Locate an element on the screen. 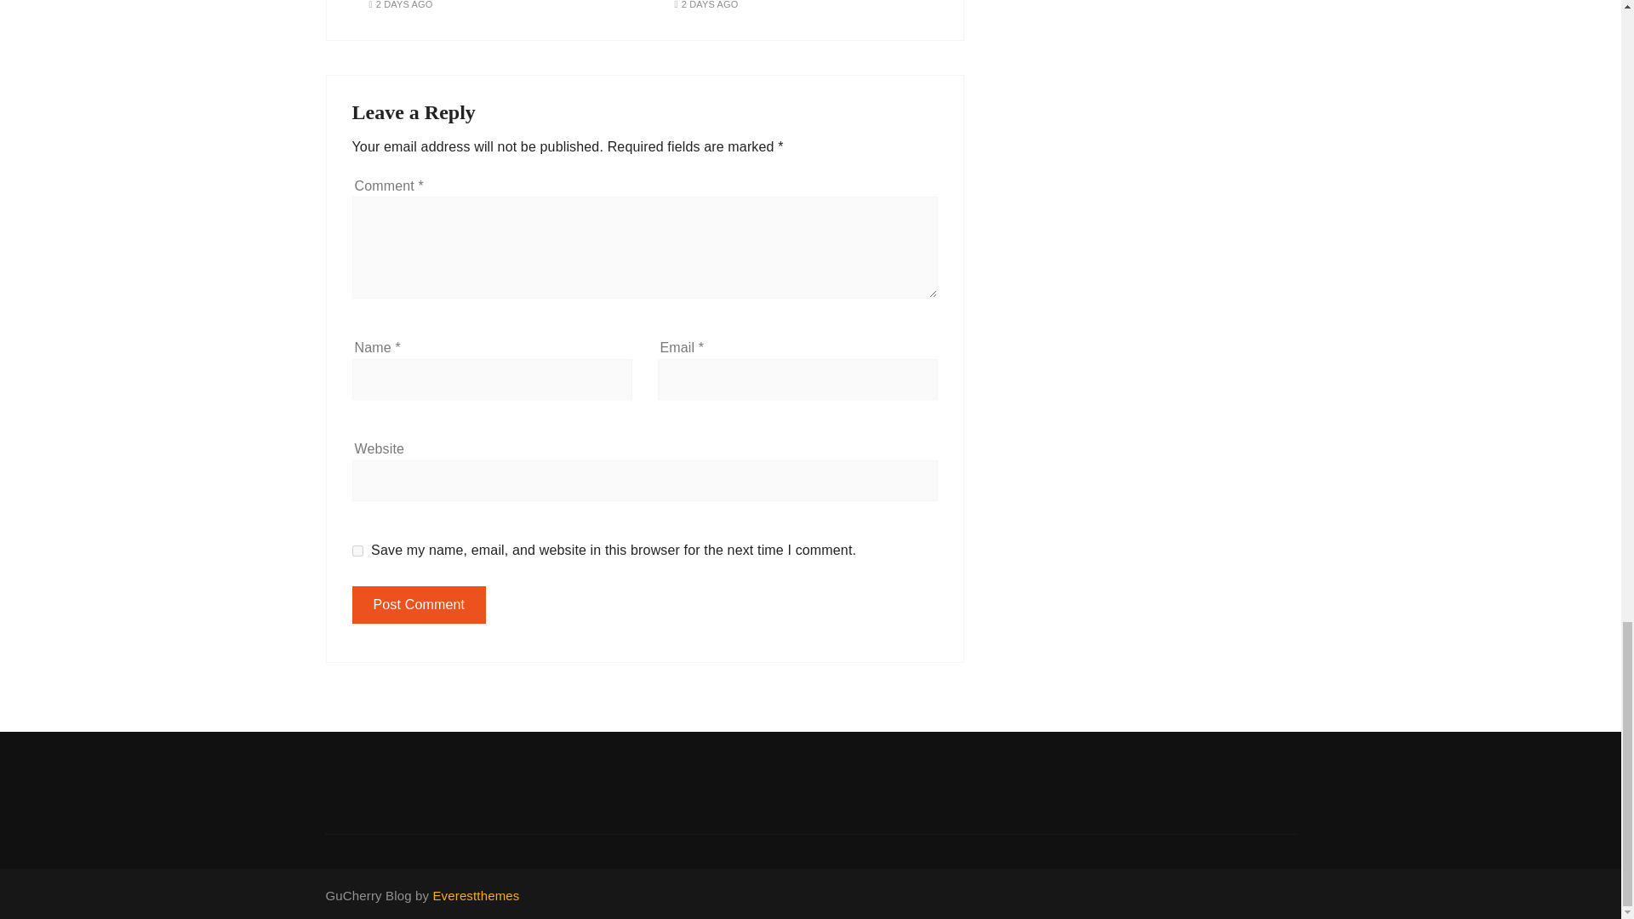 The image size is (1634, 919). Everestthemes is located at coordinates (476, 895).